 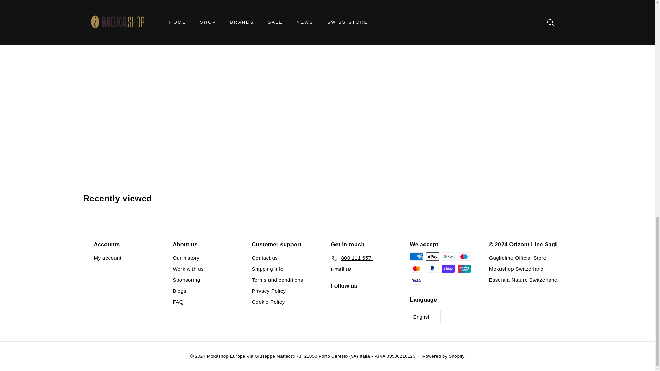 What do you see at coordinates (432, 257) in the screenshot?
I see `Apple Pay` at bounding box center [432, 257].